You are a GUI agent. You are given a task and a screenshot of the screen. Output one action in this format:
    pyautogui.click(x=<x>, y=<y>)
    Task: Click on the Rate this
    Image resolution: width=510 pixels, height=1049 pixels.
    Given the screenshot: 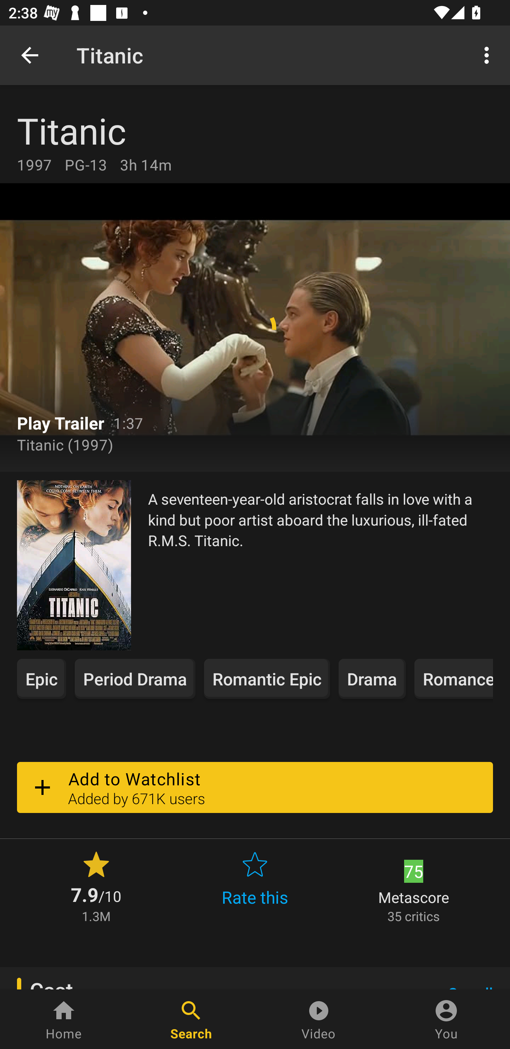 What is the action you would take?
    pyautogui.click(x=255, y=886)
    